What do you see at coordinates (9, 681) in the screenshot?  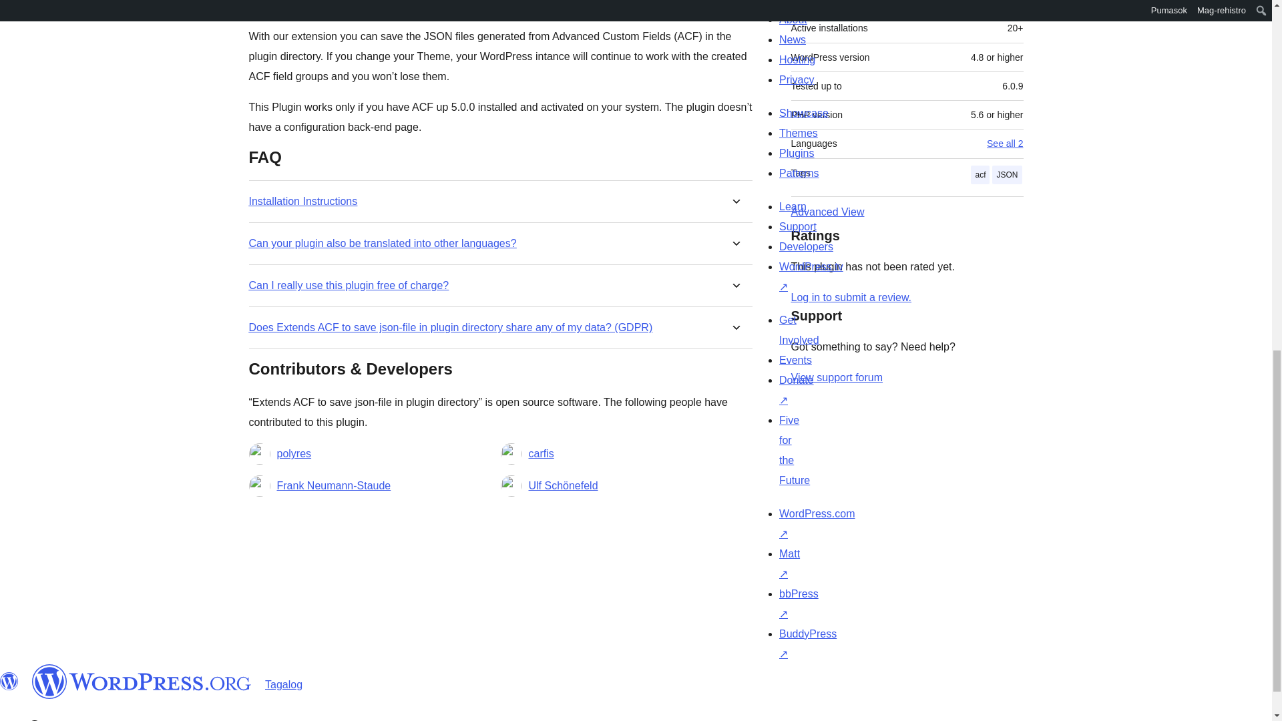 I see `WordPress.org` at bounding box center [9, 681].